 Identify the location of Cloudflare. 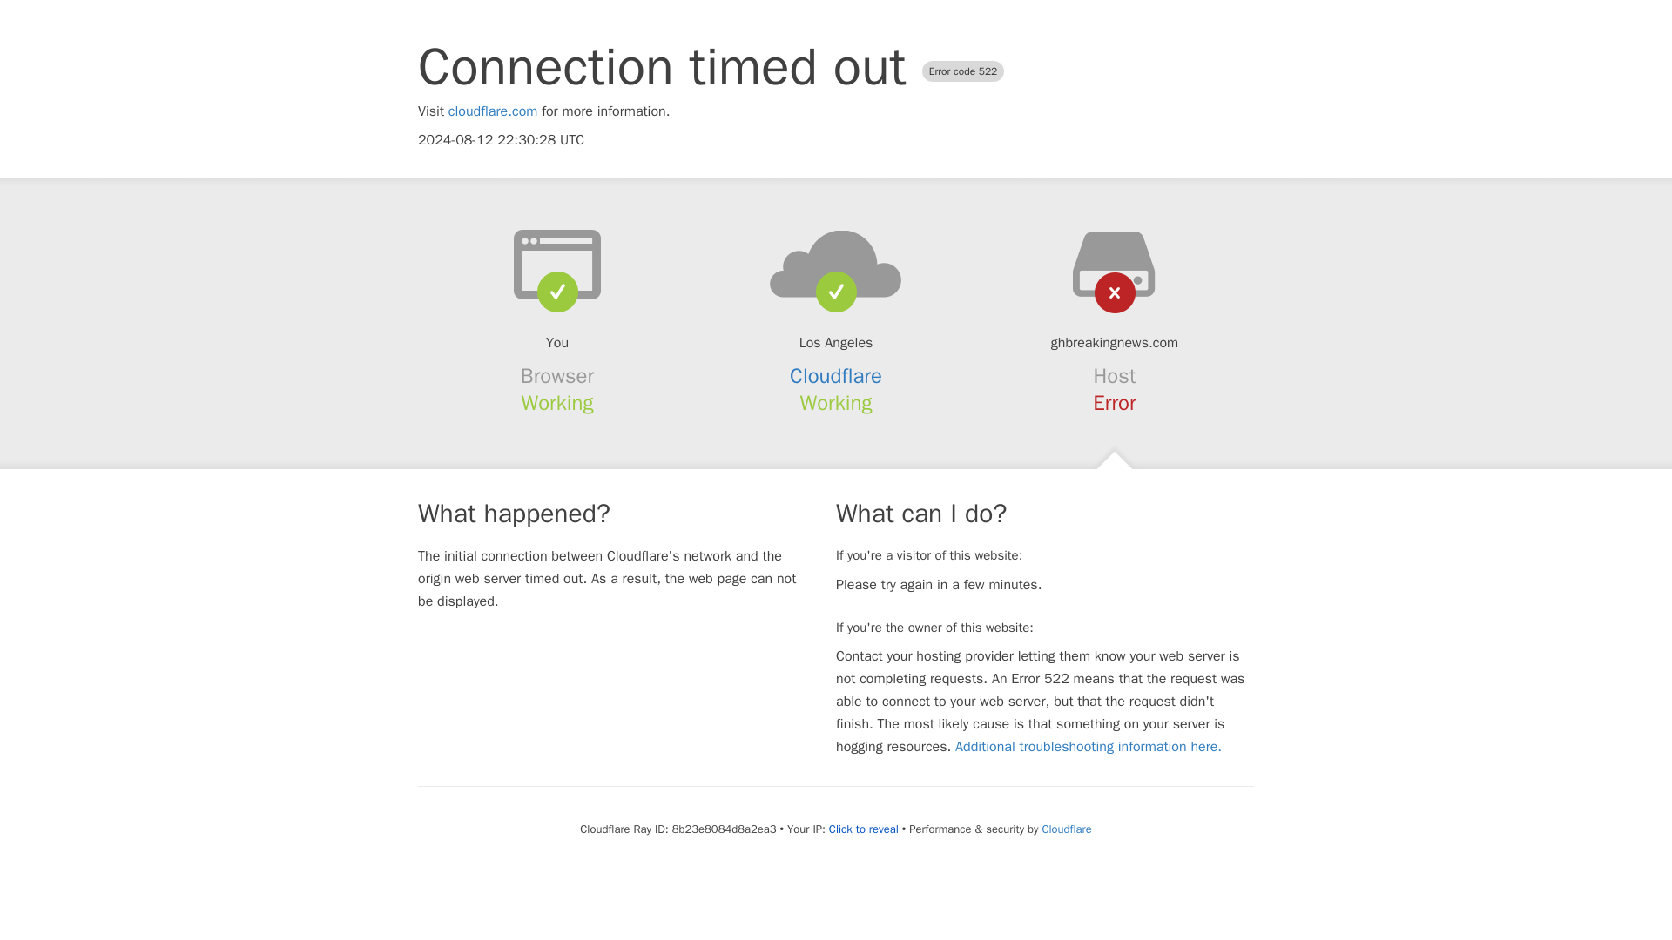
(1066, 829).